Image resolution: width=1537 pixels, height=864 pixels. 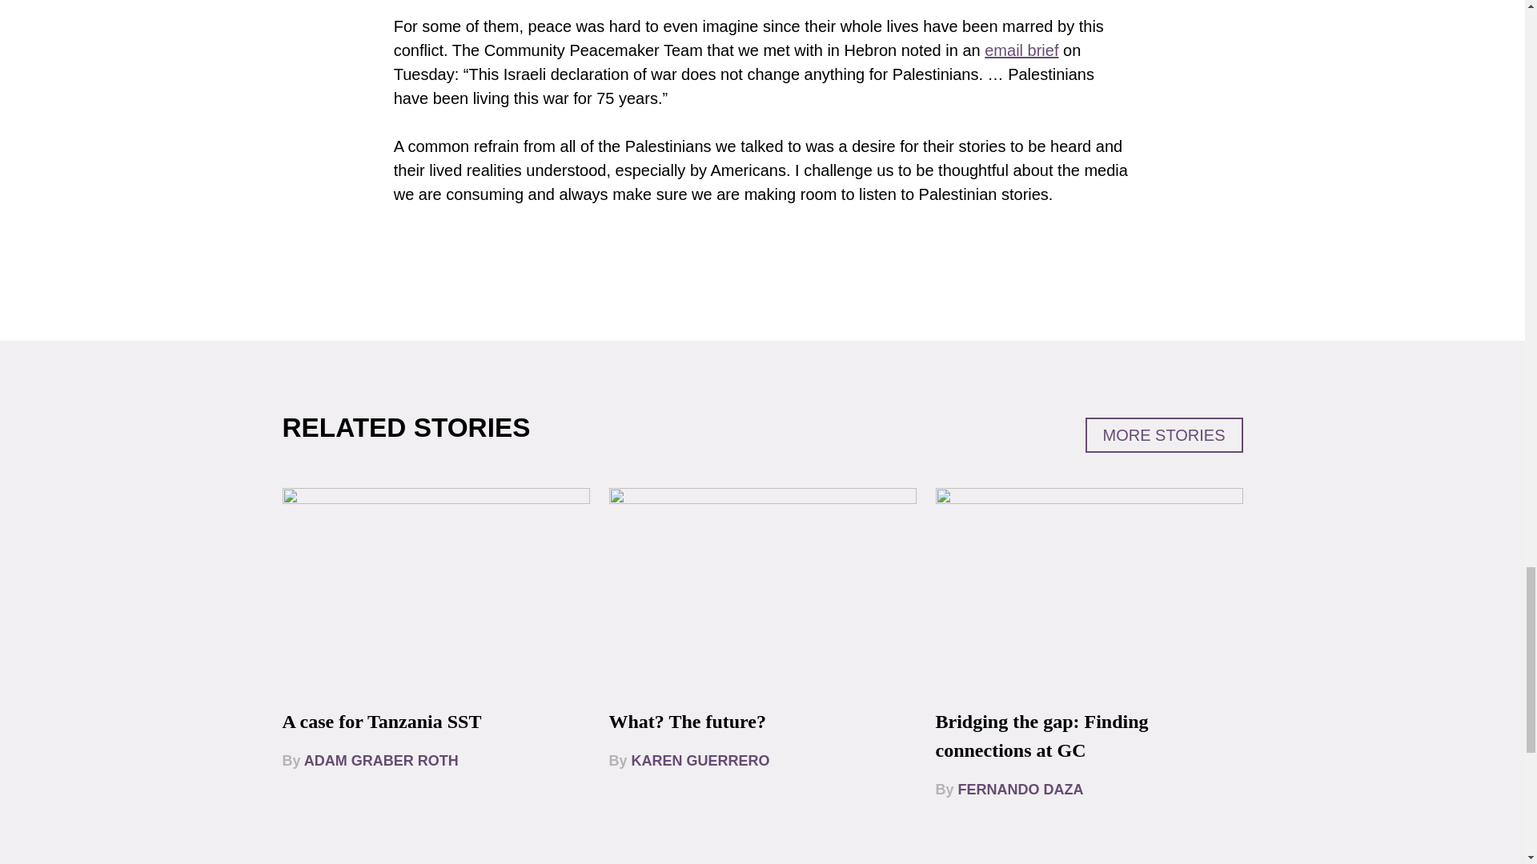 I want to click on ADAM GRABER ROTH, so click(x=381, y=760).